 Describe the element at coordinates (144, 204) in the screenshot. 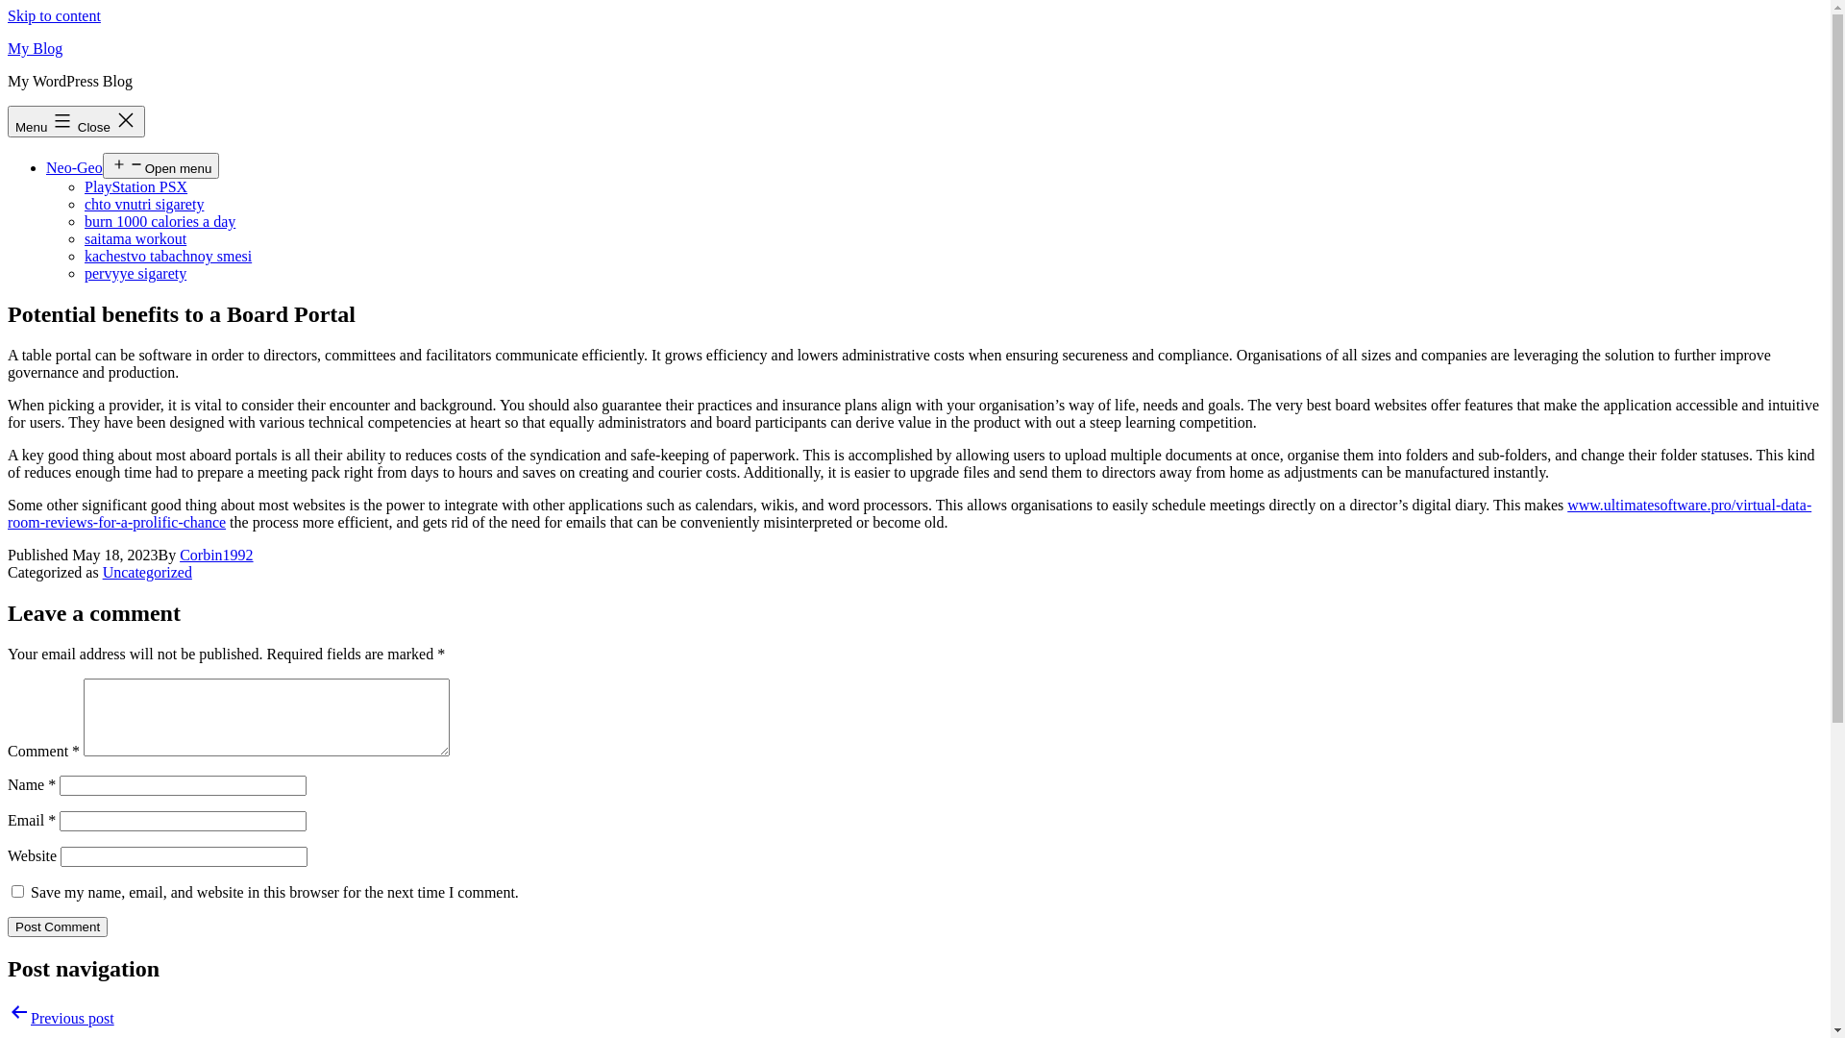

I see `chto vnutri sigarety` at that location.